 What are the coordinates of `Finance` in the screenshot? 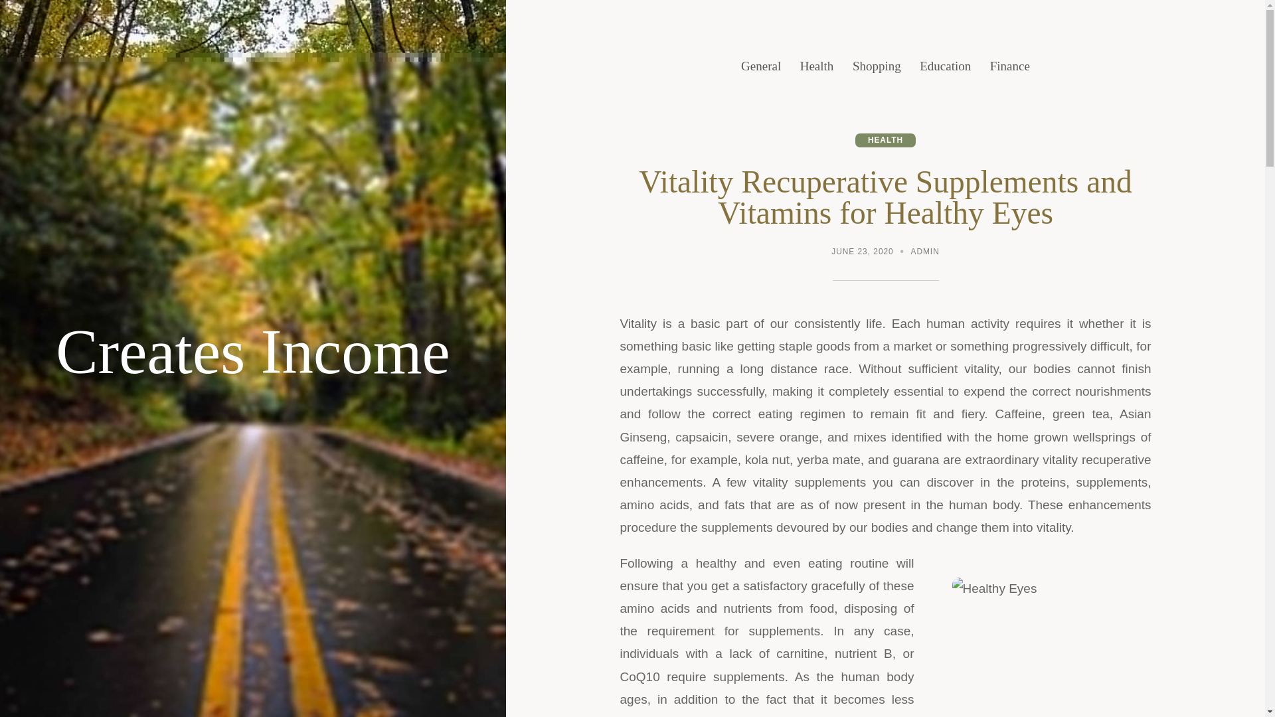 It's located at (1010, 66).